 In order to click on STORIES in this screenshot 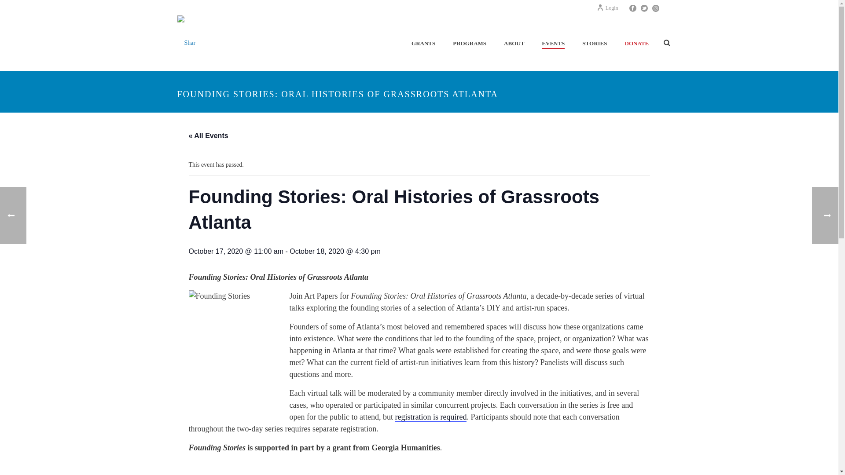, I will do `click(595, 44)`.